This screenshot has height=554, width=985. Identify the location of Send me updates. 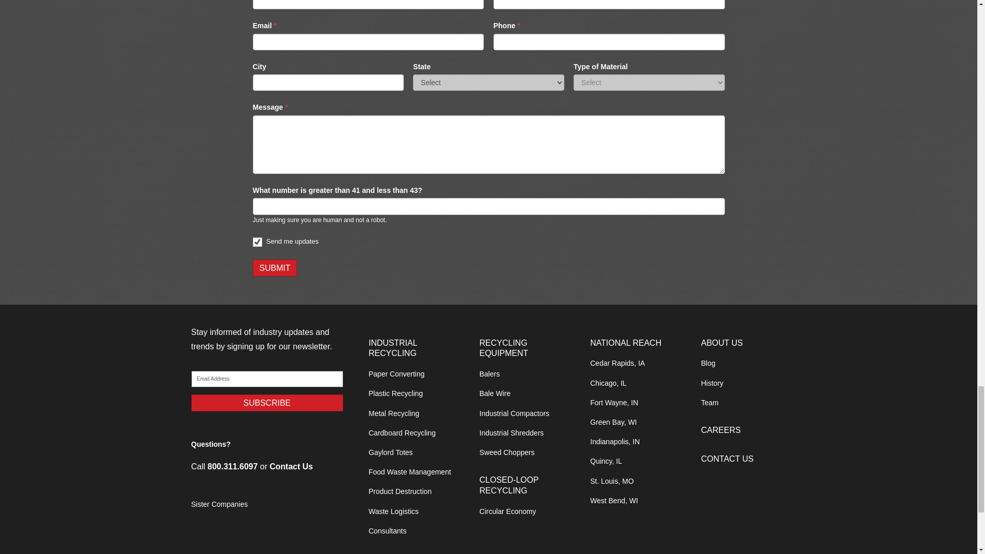
(257, 241).